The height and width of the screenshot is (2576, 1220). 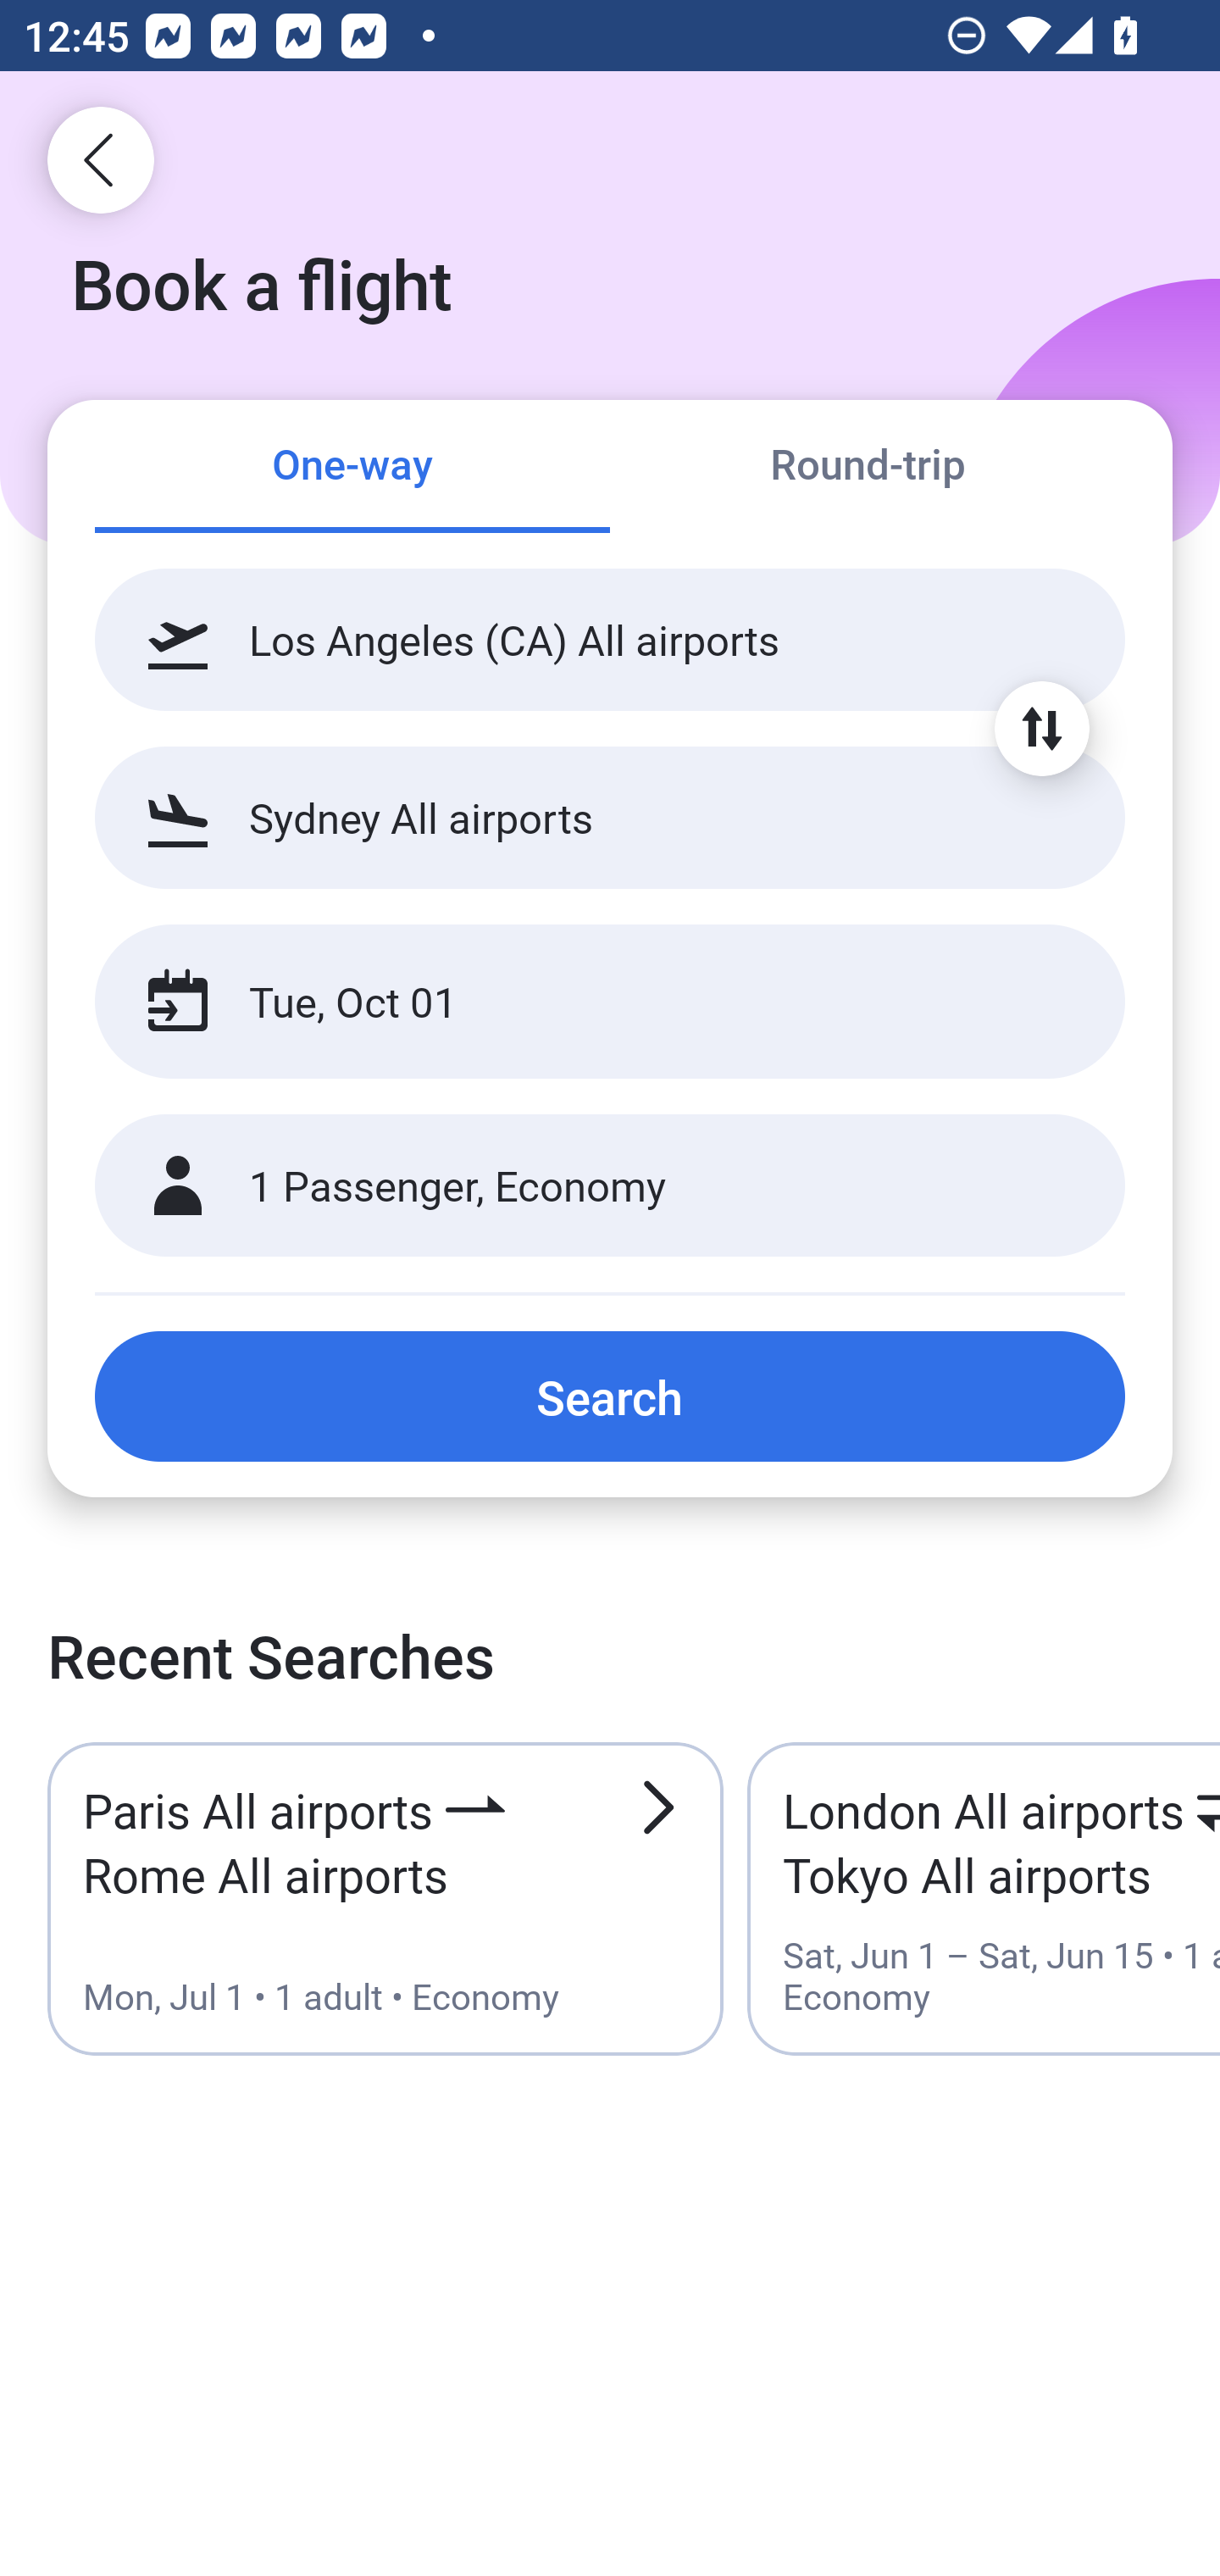 I want to click on Round-trip, so click(x=868, y=468).